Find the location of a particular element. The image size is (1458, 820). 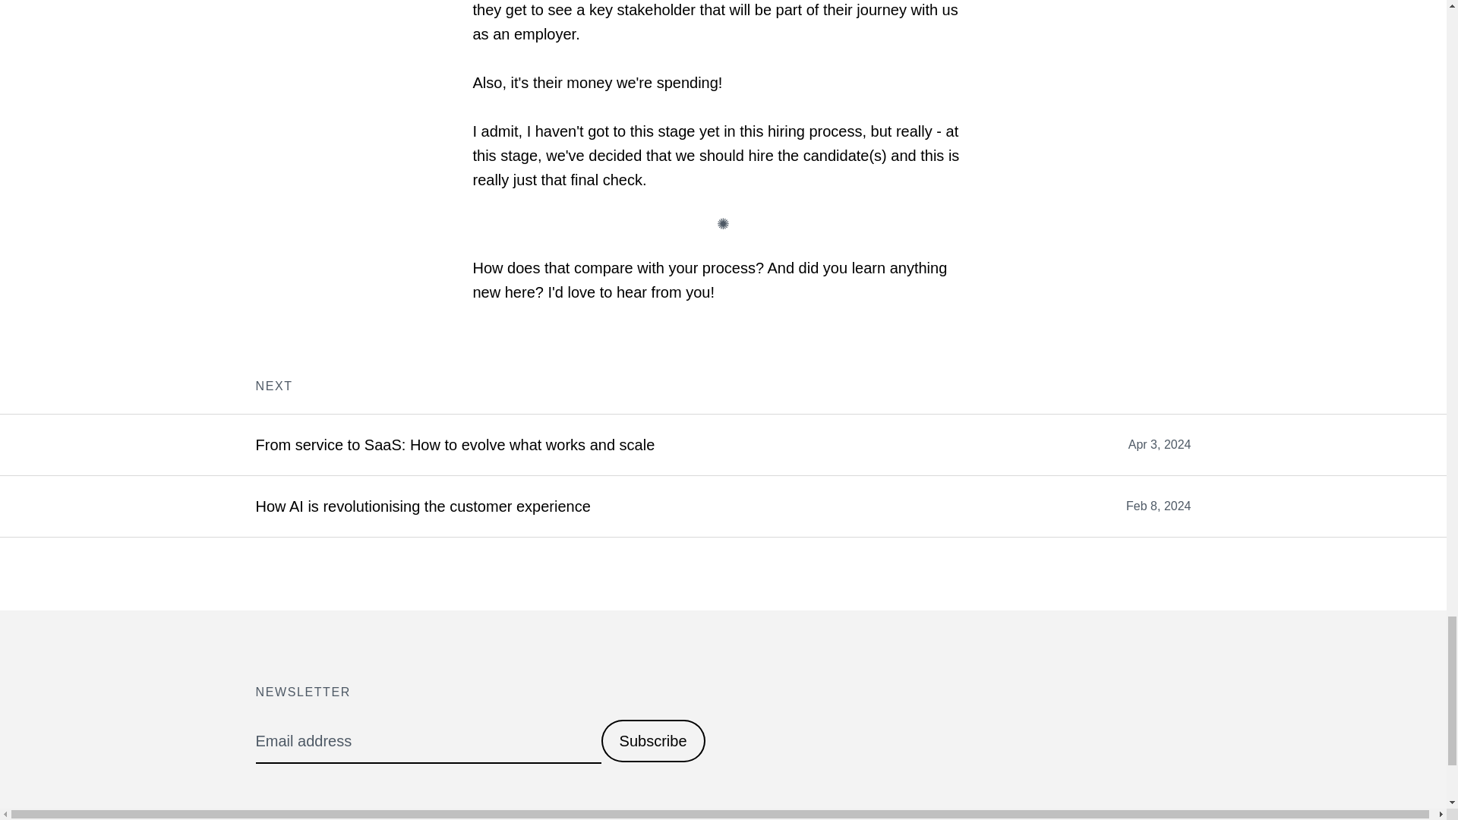

LinkedIn is located at coordinates (445, 817).